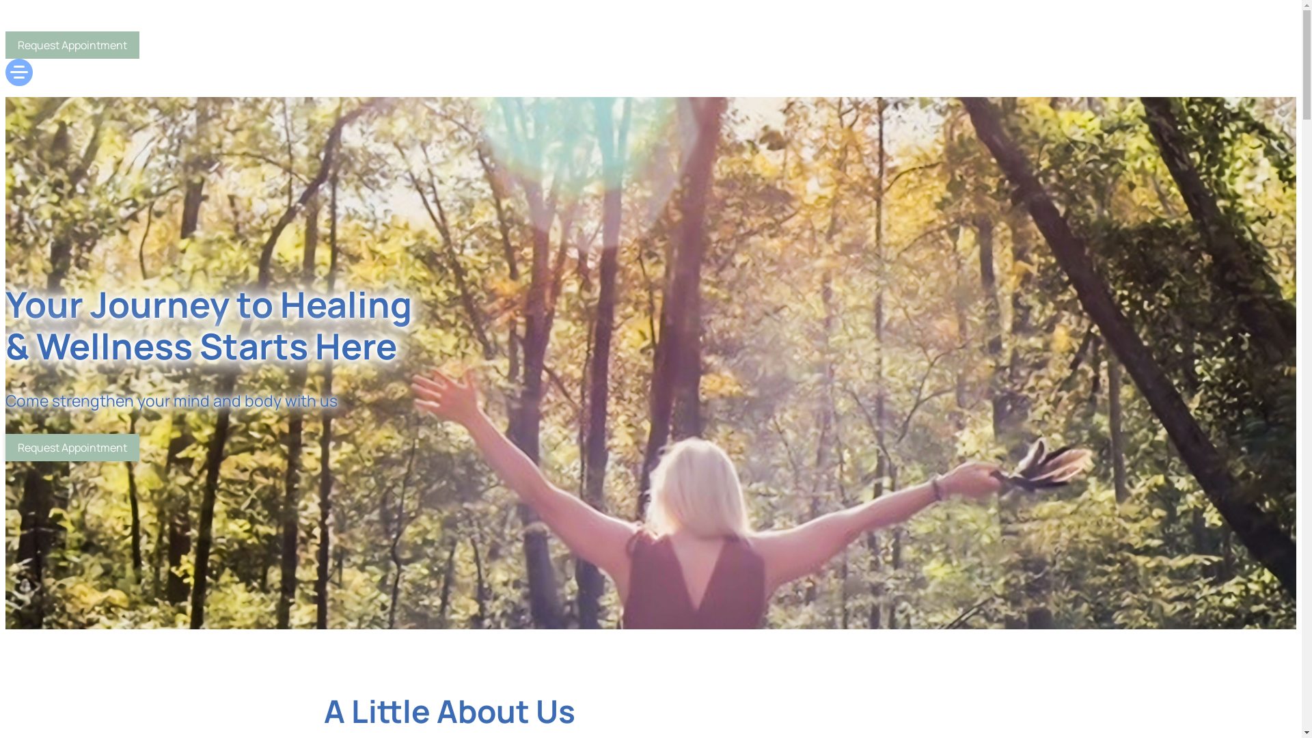  What do you see at coordinates (72, 447) in the screenshot?
I see `Request Appointment` at bounding box center [72, 447].